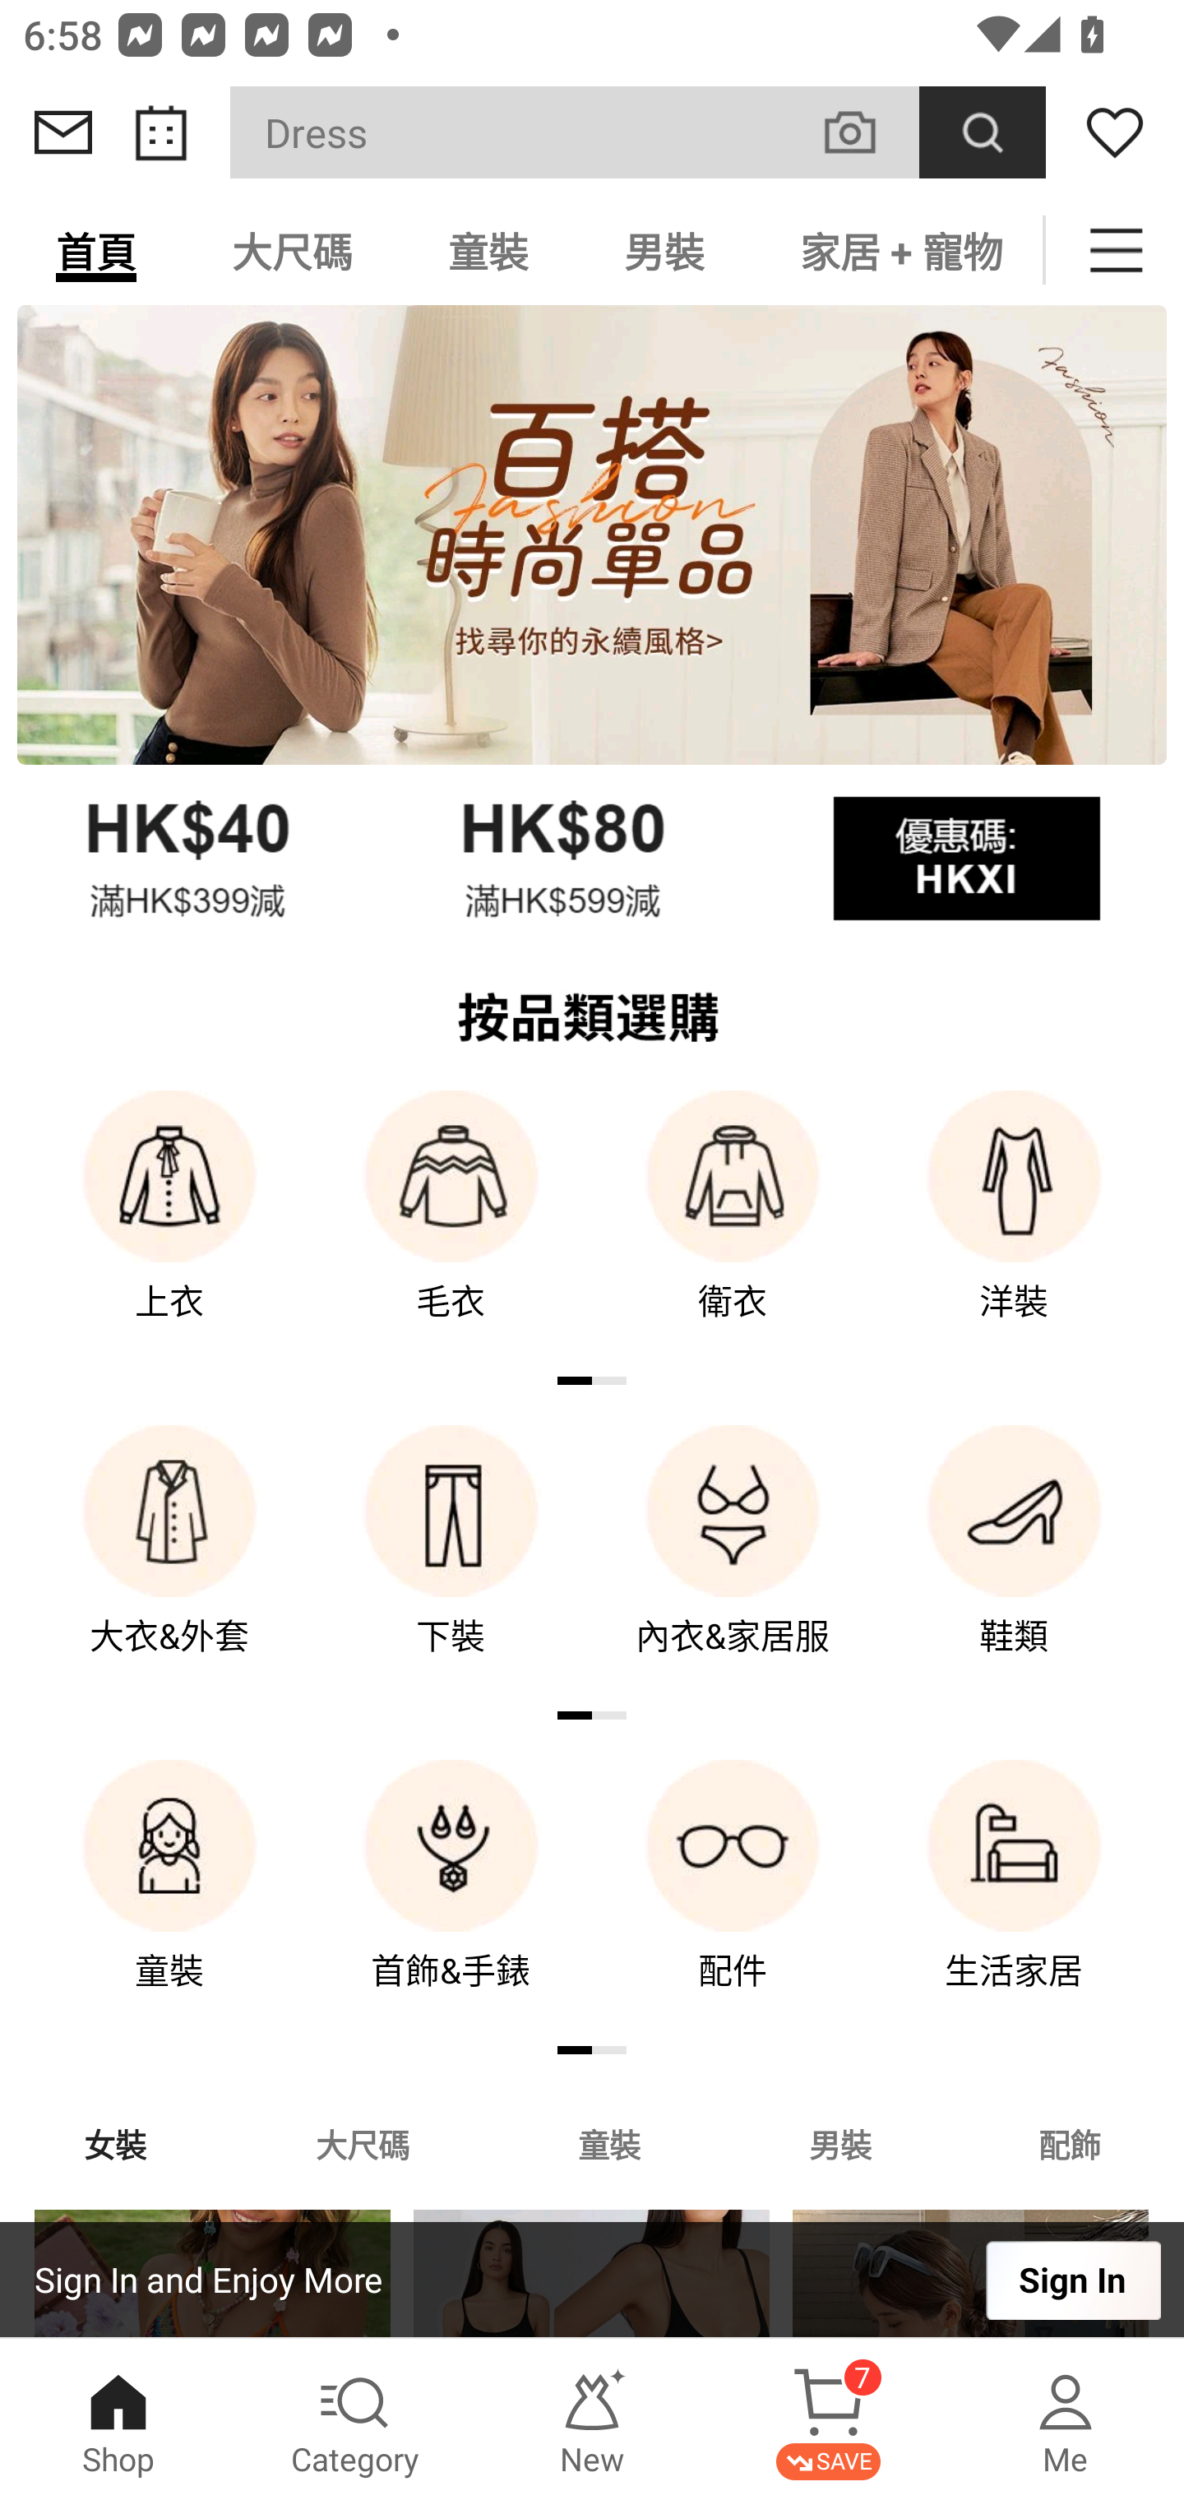 Image resolution: width=1184 pixels, height=2500 pixels. Describe the element at coordinates (608, 2143) in the screenshot. I see `童裝` at that location.